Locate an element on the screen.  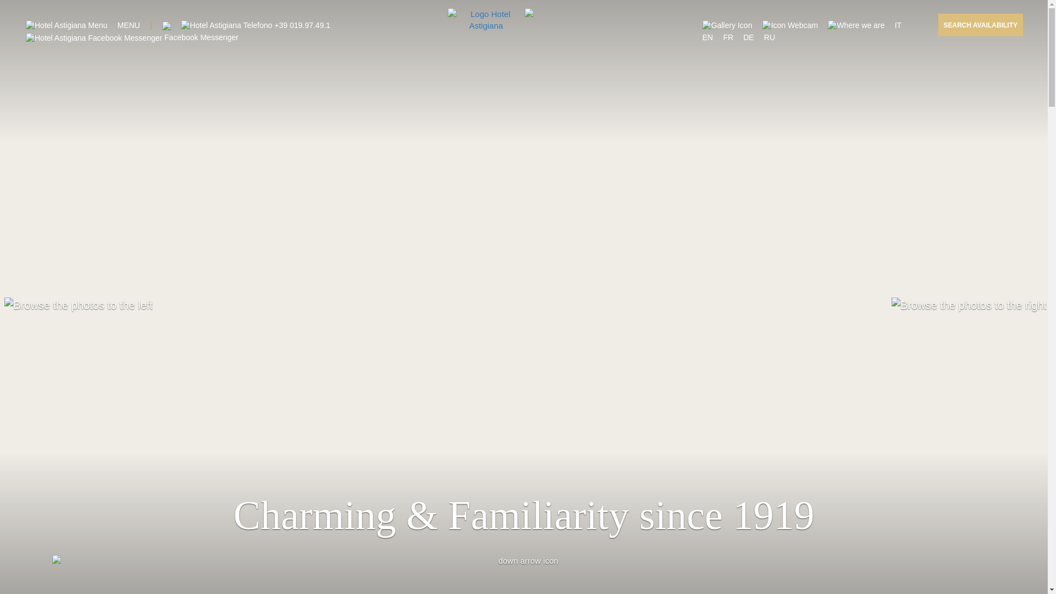
EN is located at coordinates (707, 37).